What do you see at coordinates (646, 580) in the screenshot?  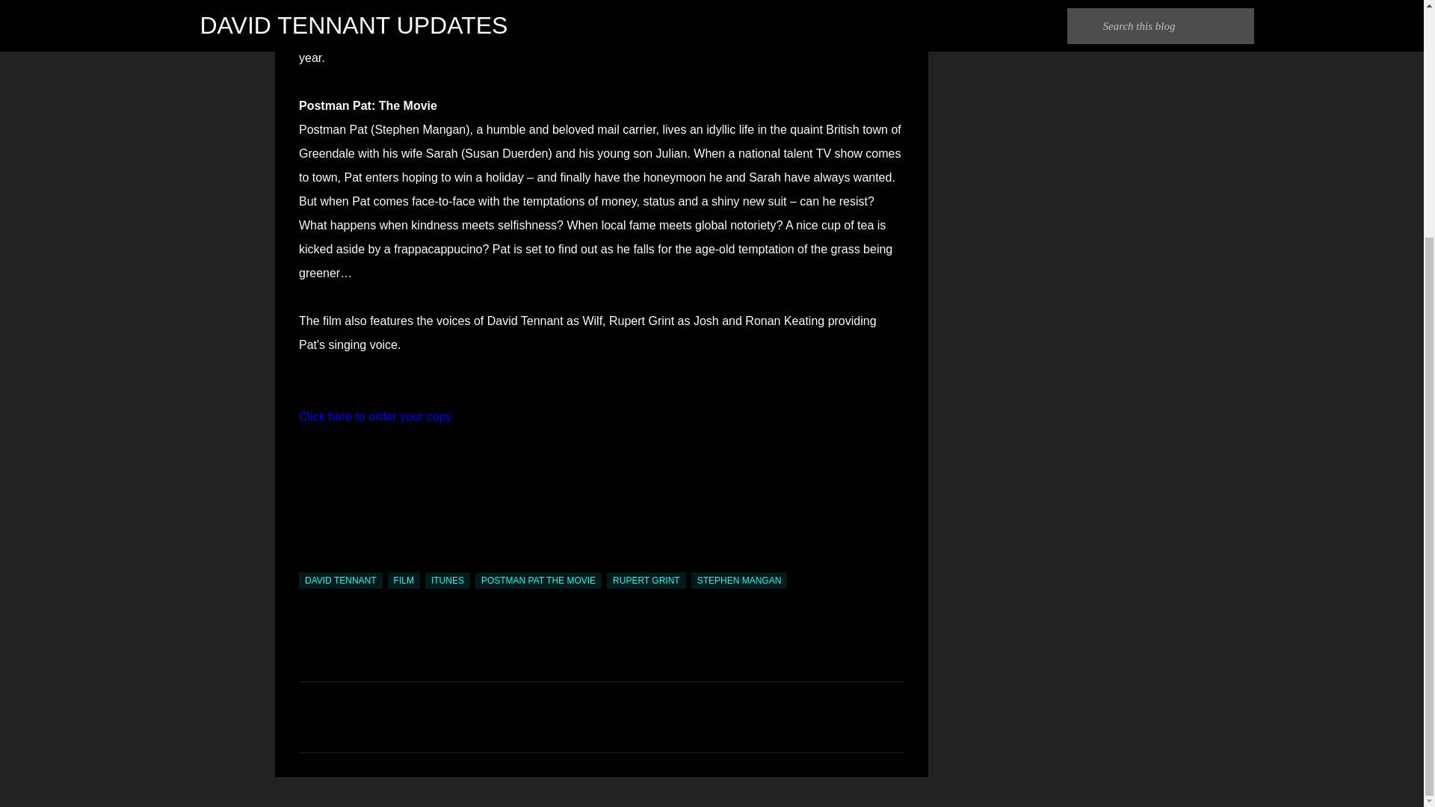 I see `RUPERT GRINT` at bounding box center [646, 580].